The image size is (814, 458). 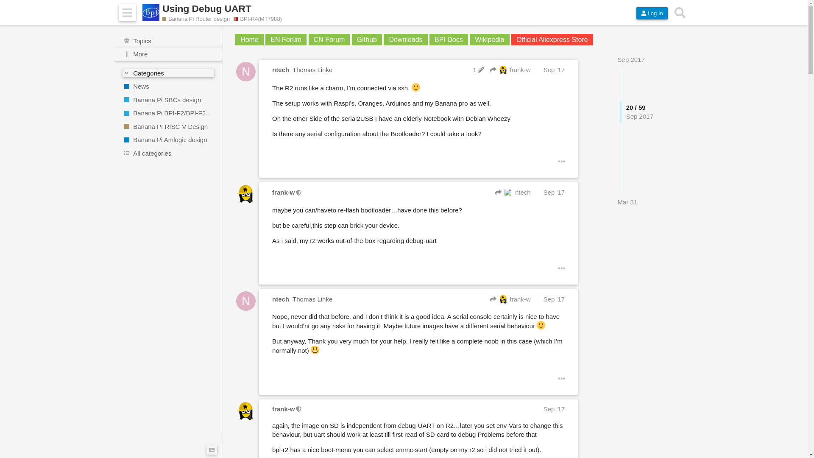 I want to click on post last edited on Sep 21, 2017 5:42 pm, so click(x=478, y=70).